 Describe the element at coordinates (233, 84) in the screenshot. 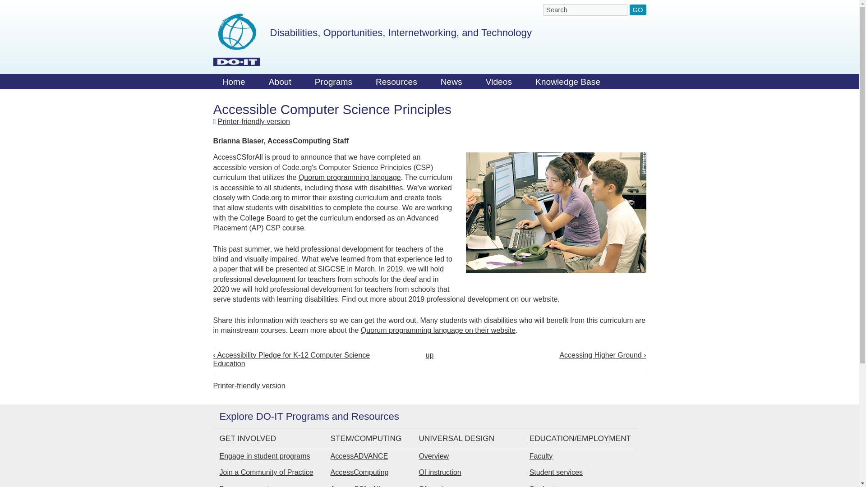

I see `Home` at that location.